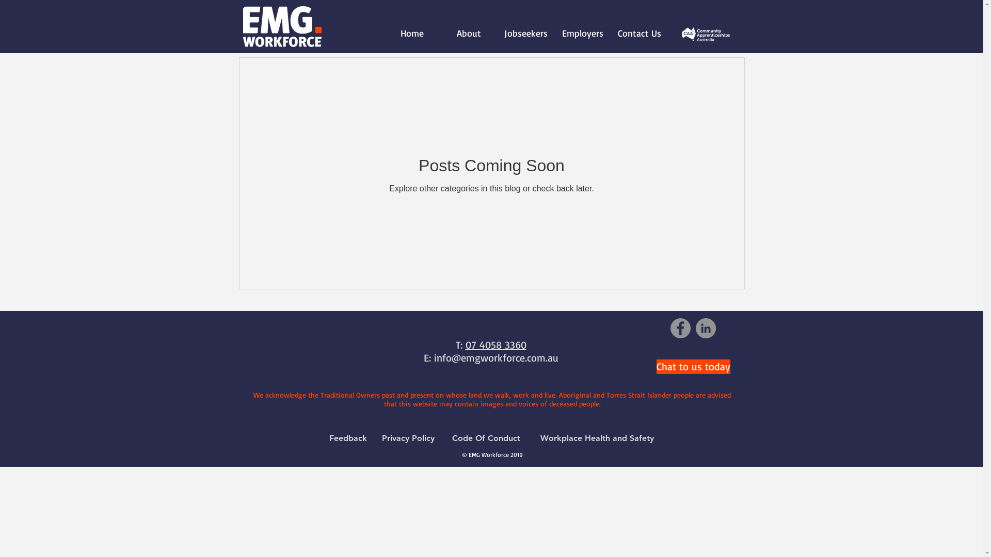  Describe the element at coordinates (495, 358) in the screenshot. I see `info@emgworkforce.com.au` at that location.